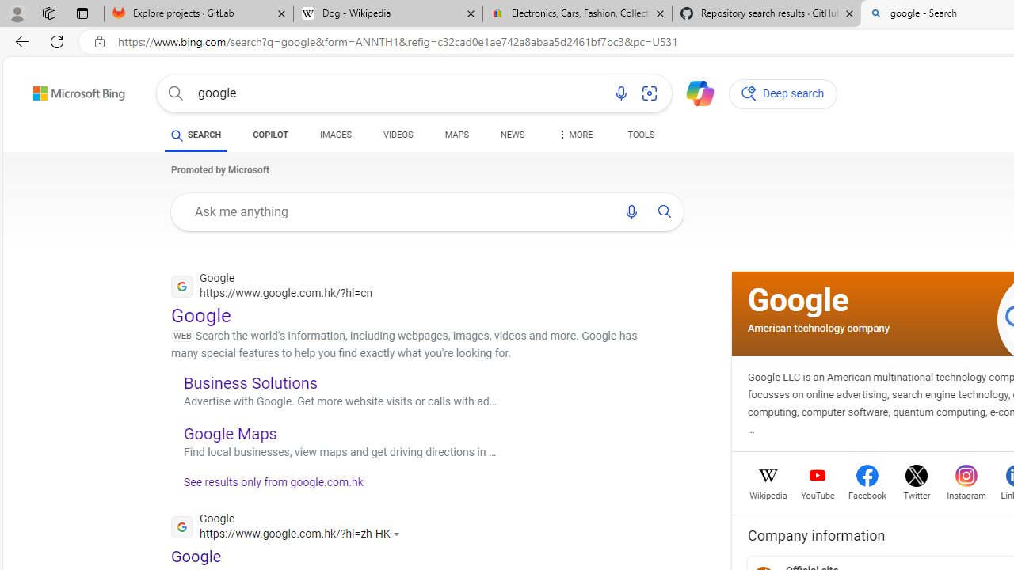  I want to click on Twitter, so click(916, 494).